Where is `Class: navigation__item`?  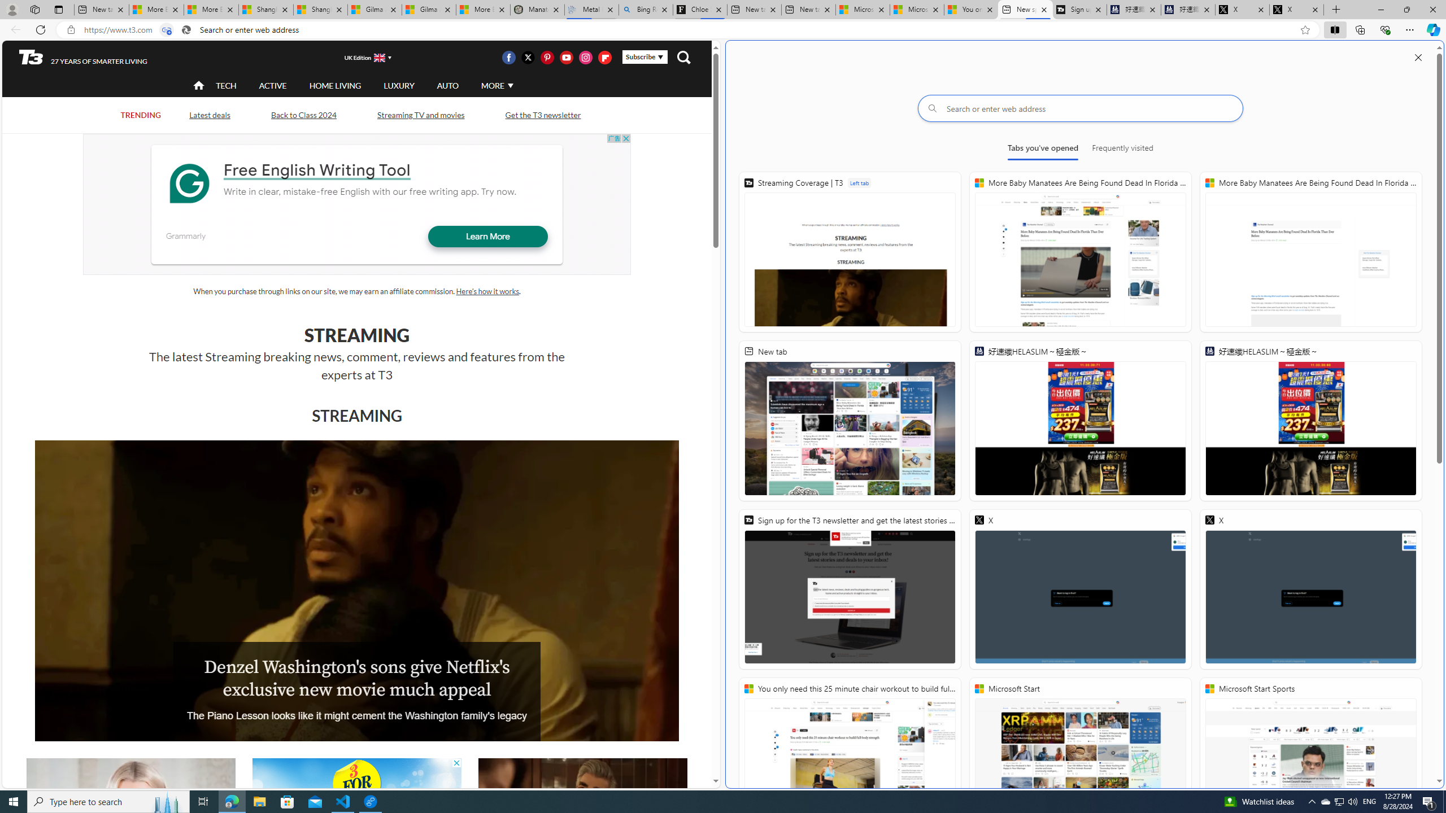
Class: navigation__item is located at coordinates (198, 86).